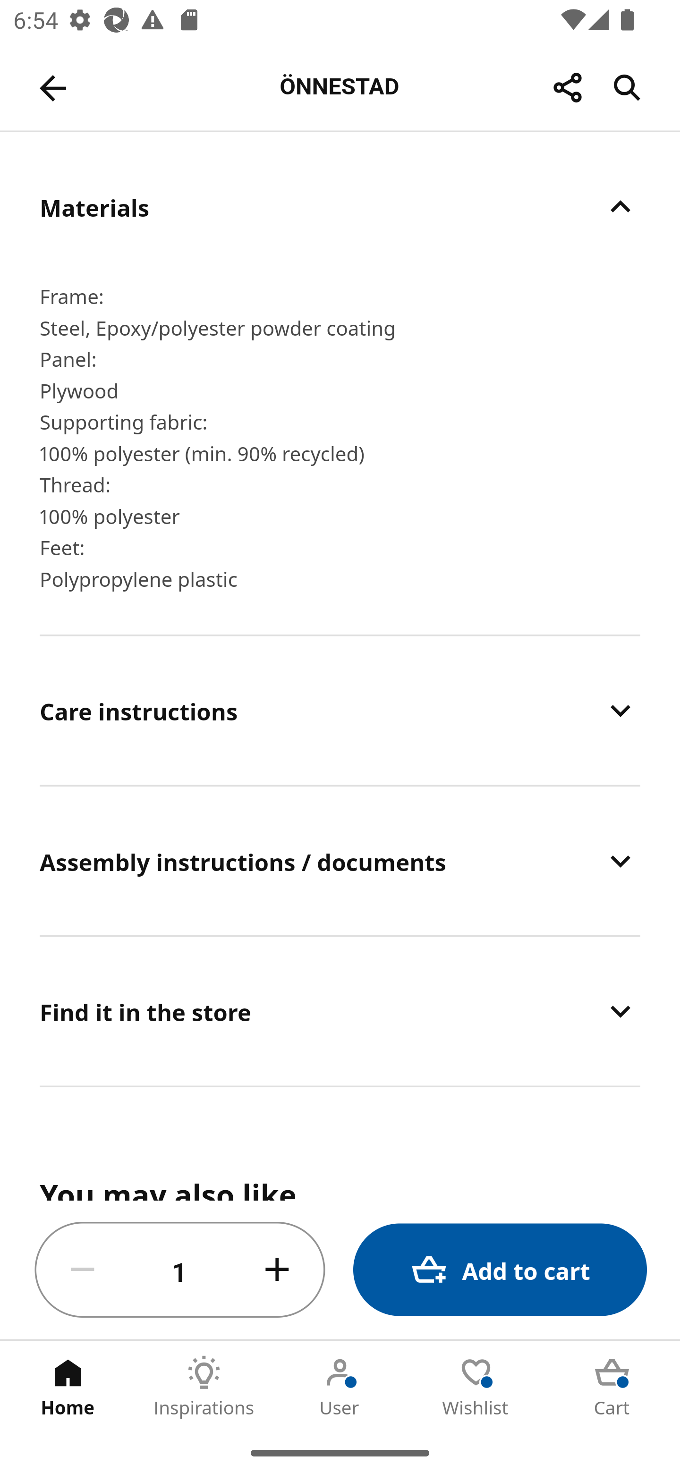 The image size is (680, 1473). What do you see at coordinates (476, 1387) in the screenshot?
I see `Wishlist
Tab 4 of 5` at bounding box center [476, 1387].